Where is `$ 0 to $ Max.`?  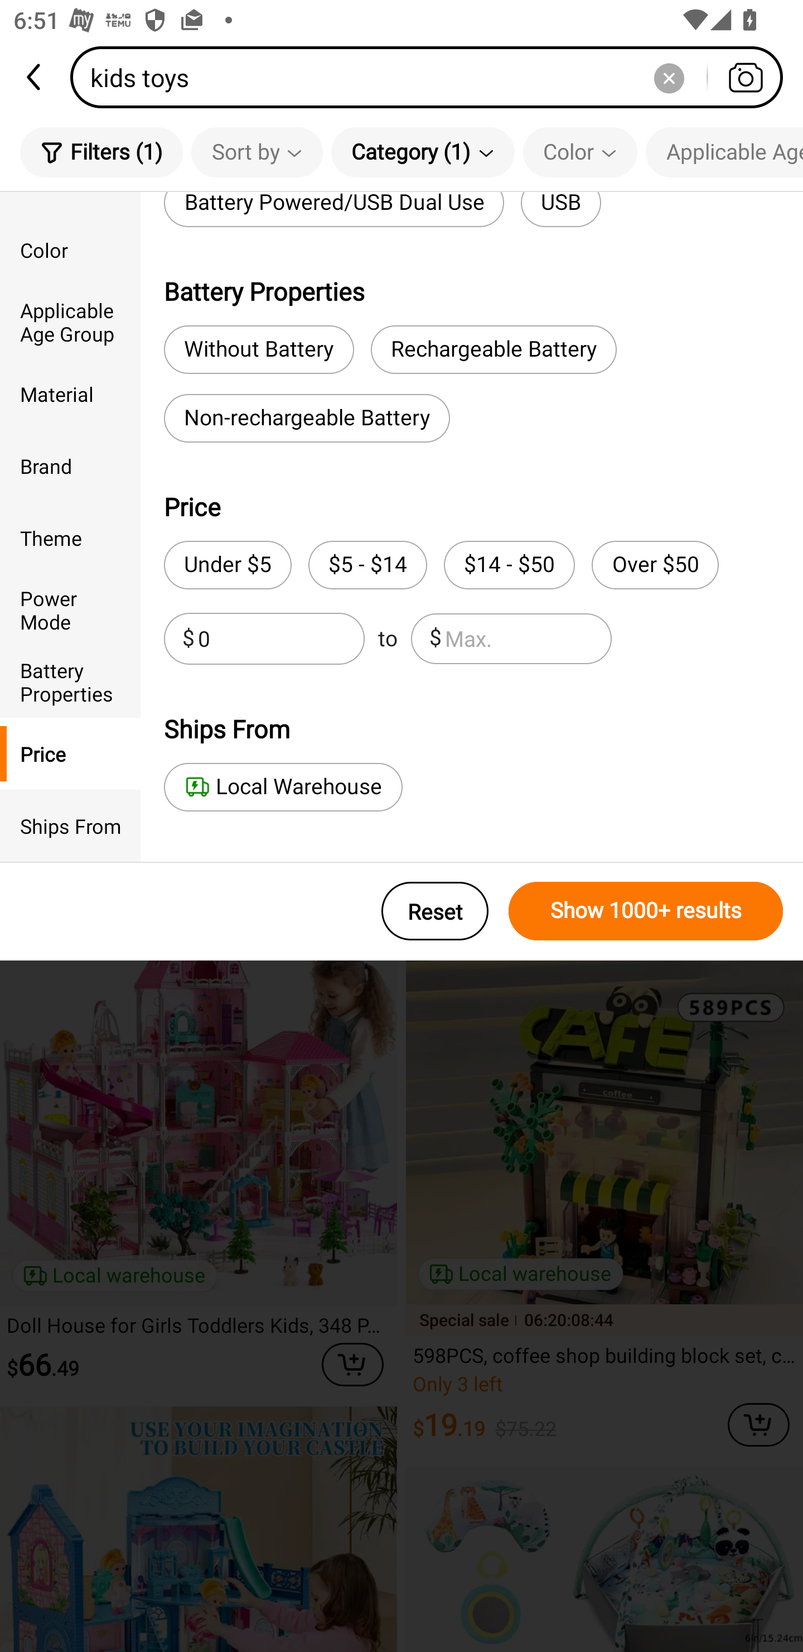
$ 0 to $ Max. is located at coordinates (388, 638).